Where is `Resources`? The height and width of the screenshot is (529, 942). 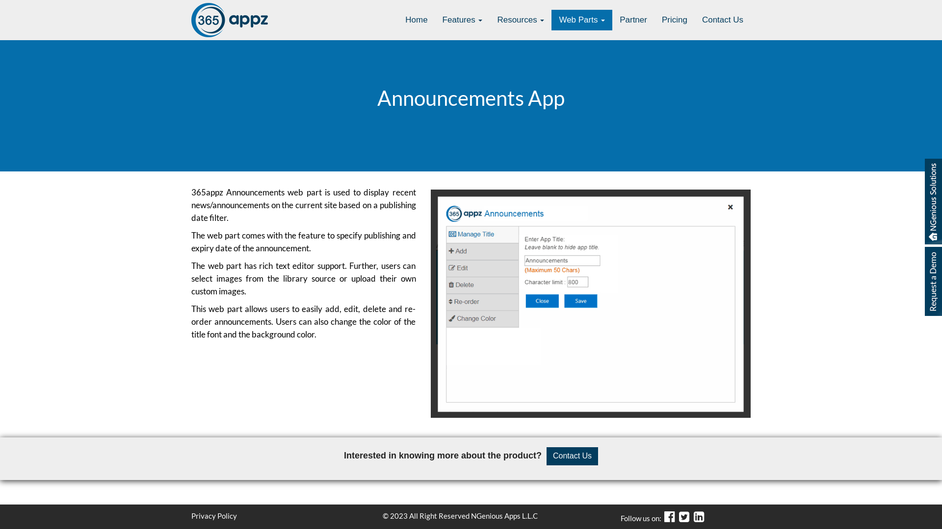
Resources is located at coordinates (521, 20).